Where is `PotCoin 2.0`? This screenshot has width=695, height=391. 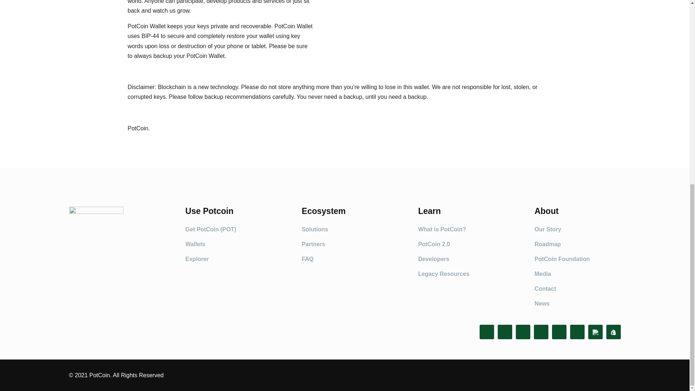 PotCoin 2.0 is located at coordinates (434, 244).